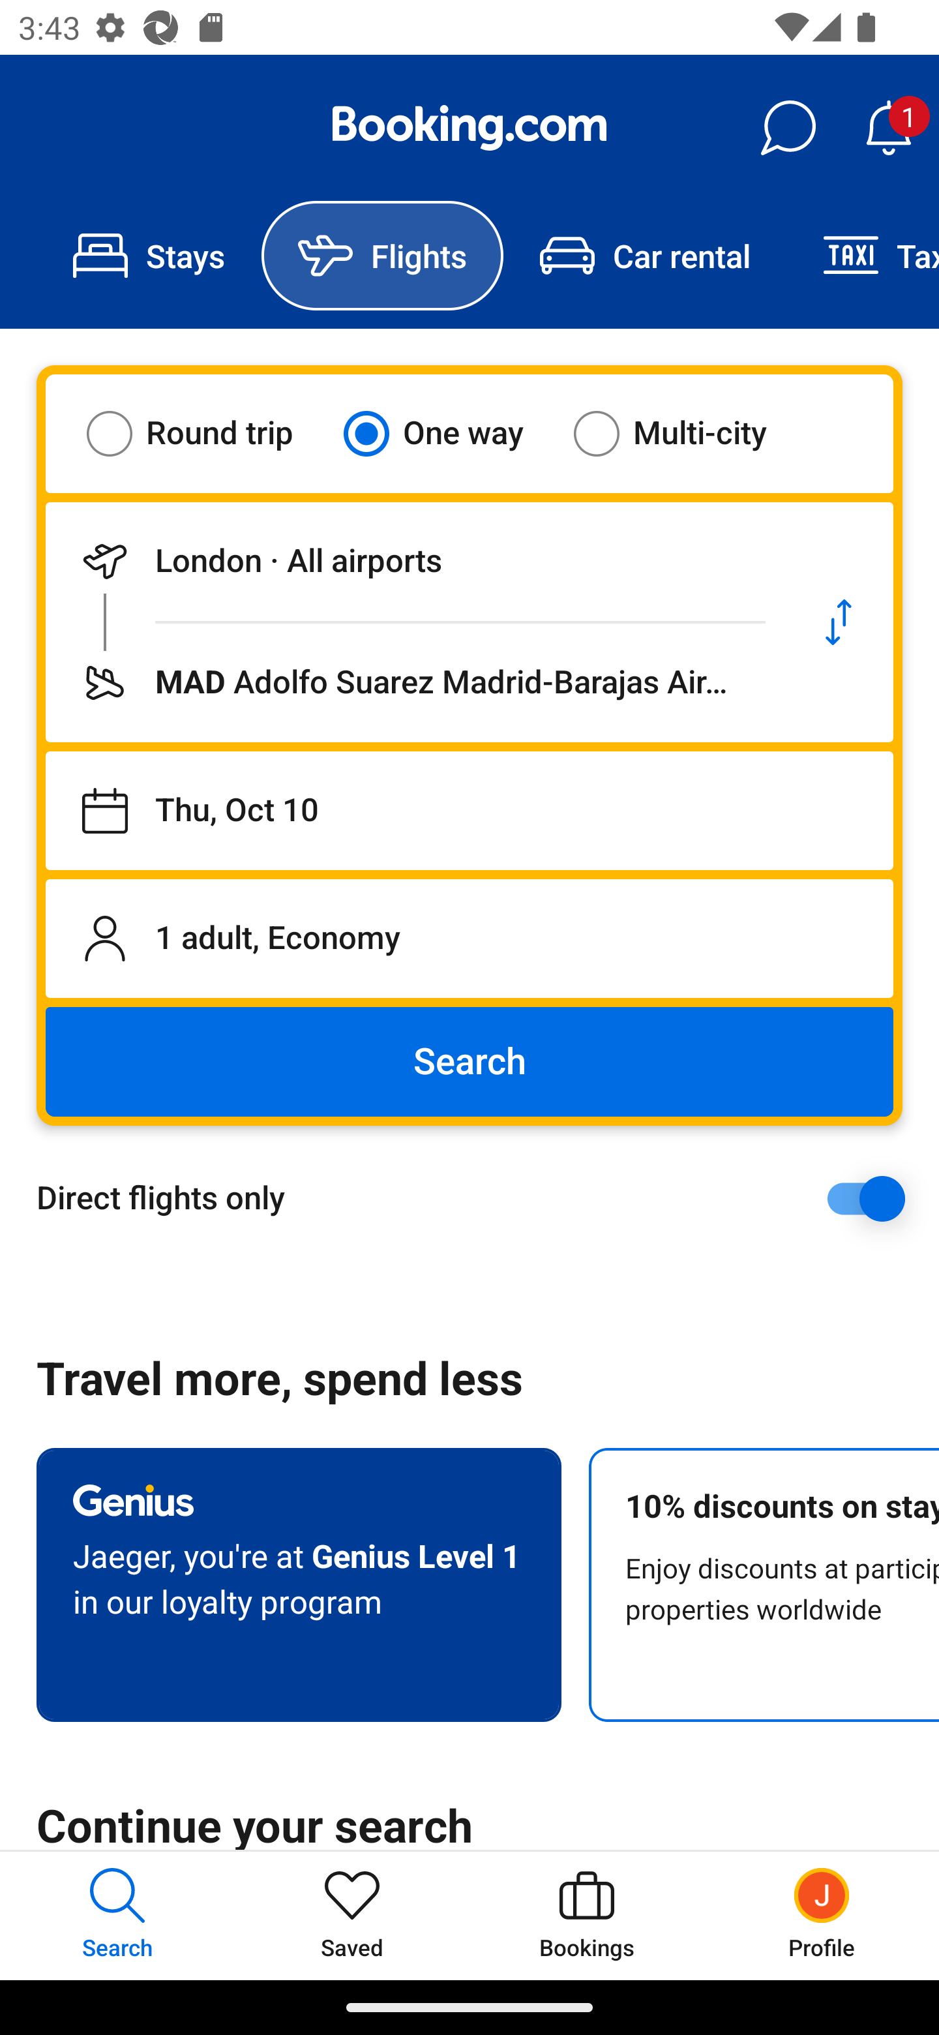  Describe the element at coordinates (479, 1198) in the screenshot. I see `Direct flights only` at that location.